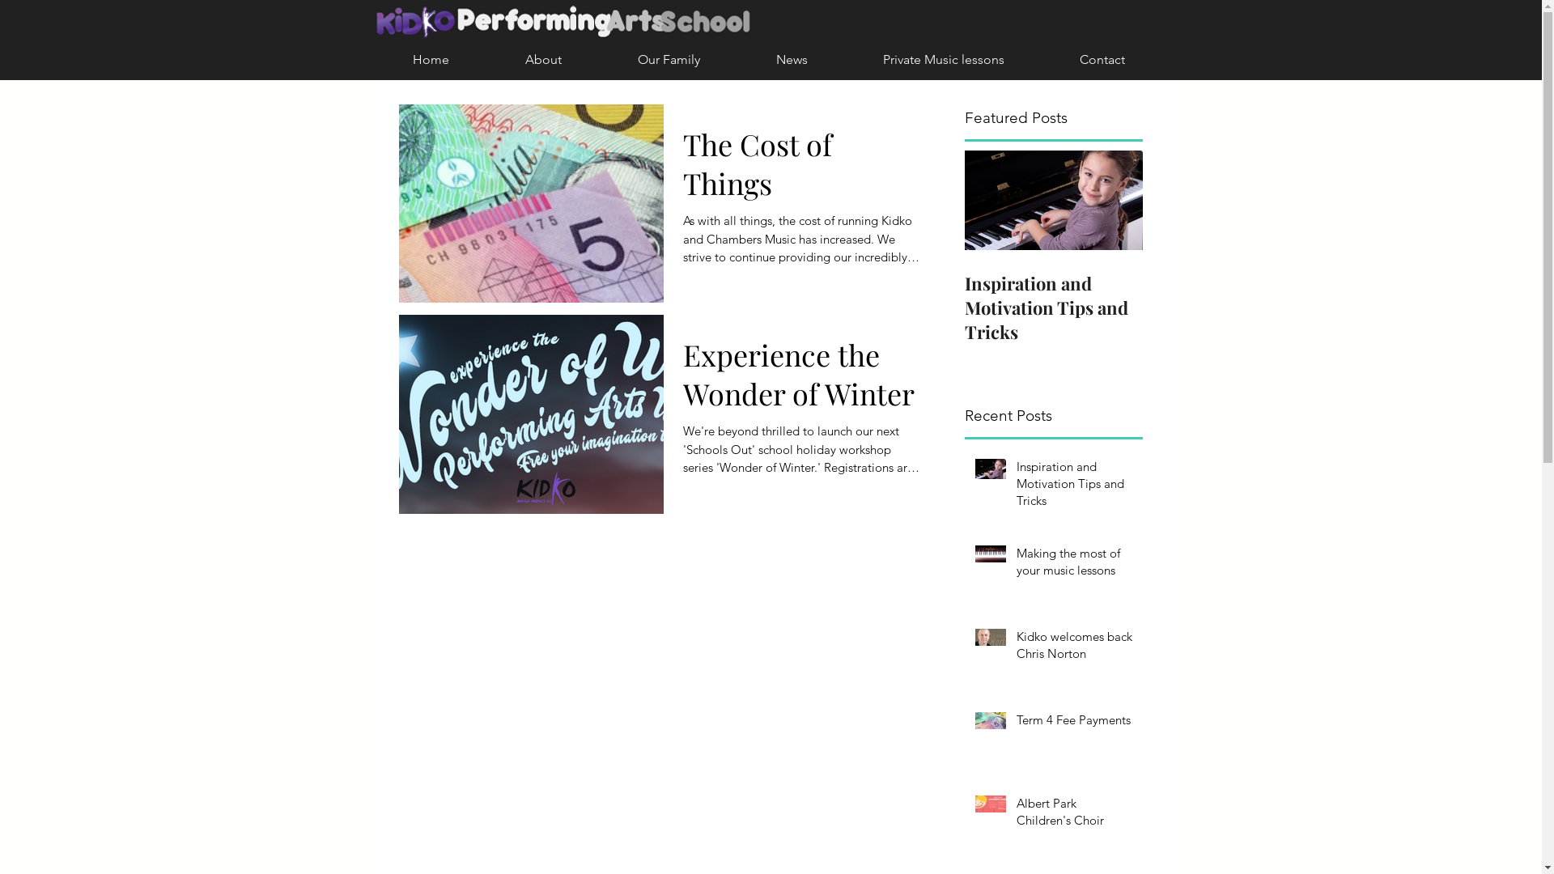 The width and height of the screenshot is (1554, 874). Describe the element at coordinates (1075, 648) in the screenshot. I see `Kidko welcomes back Chris Norton` at that location.